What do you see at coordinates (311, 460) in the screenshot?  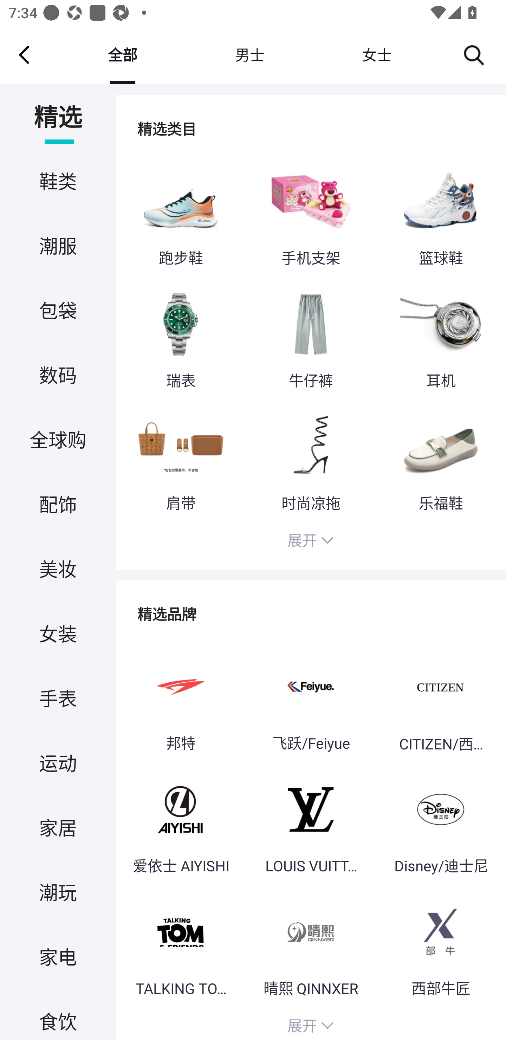 I see `时尚凉拖` at bounding box center [311, 460].